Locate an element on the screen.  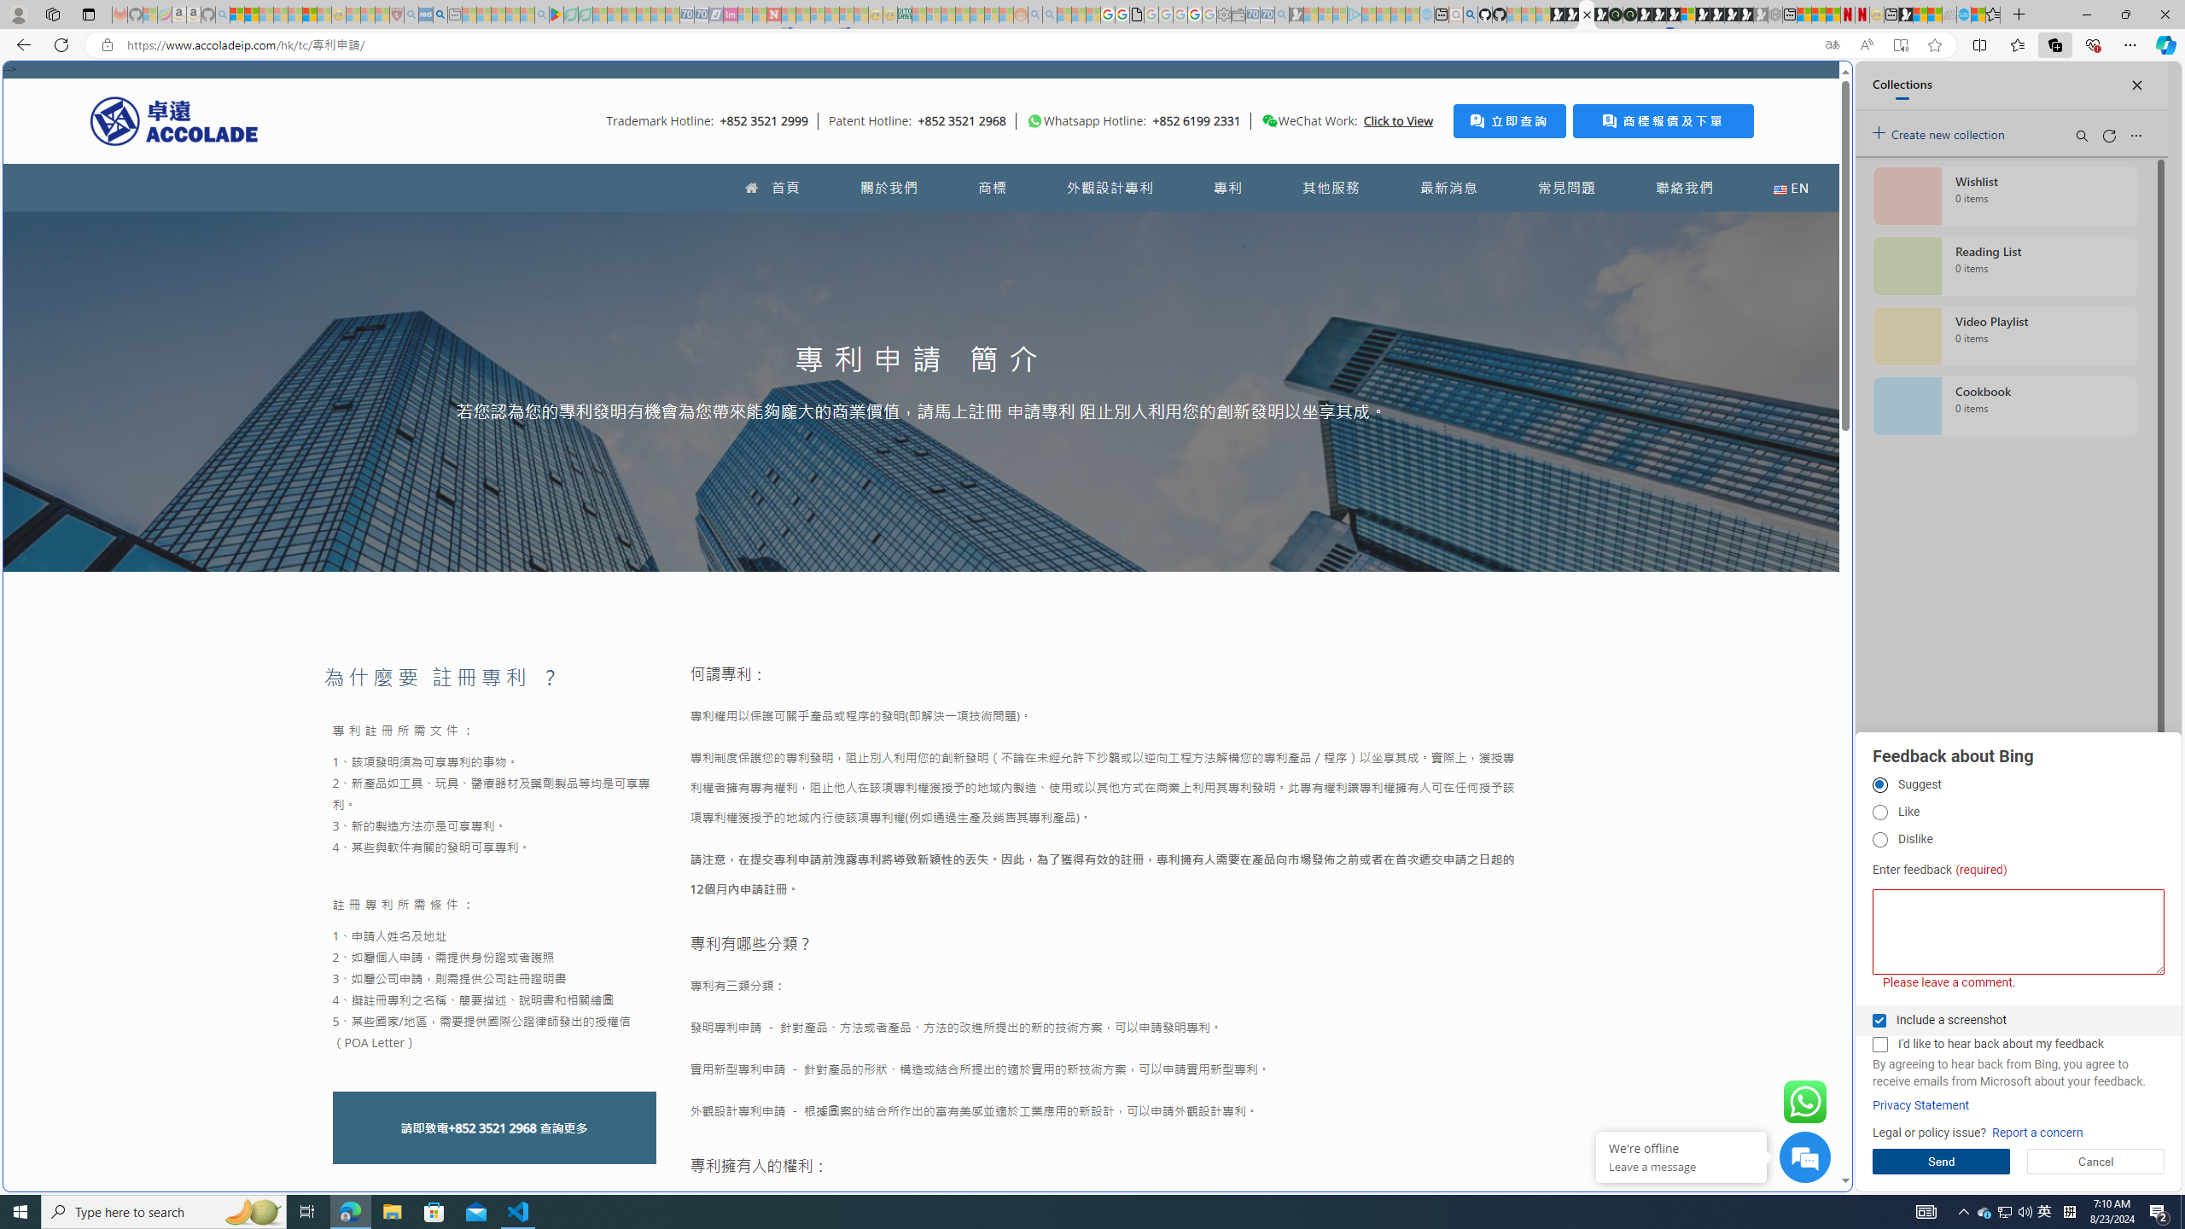
The Weather Channel - MSN - Sleeping is located at coordinates (266, 15).